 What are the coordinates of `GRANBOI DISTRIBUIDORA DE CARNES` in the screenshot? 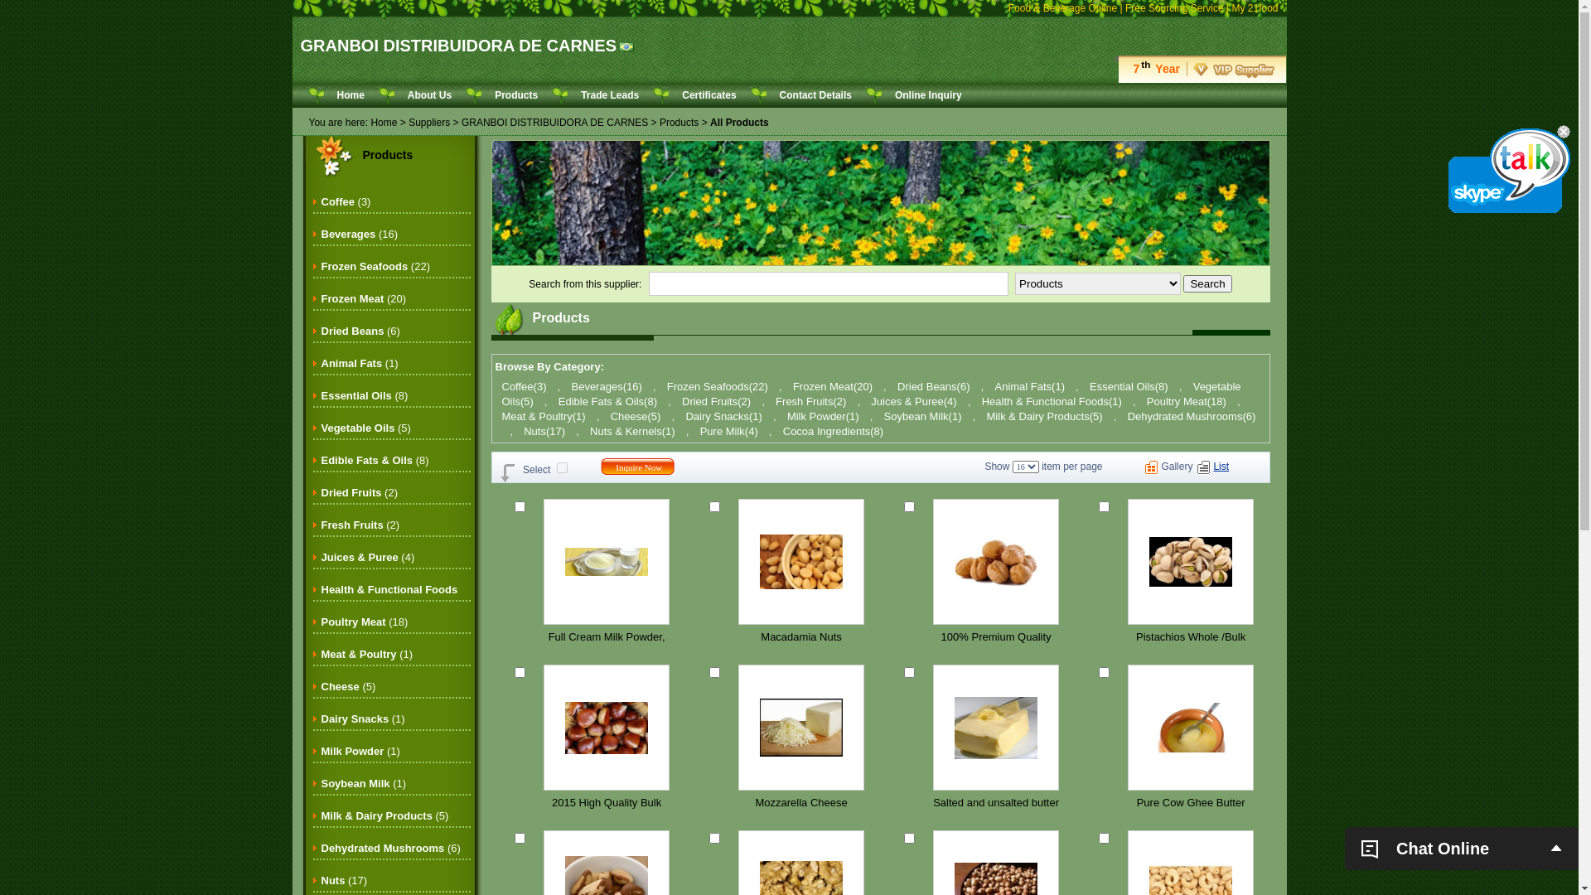 It's located at (555, 123).